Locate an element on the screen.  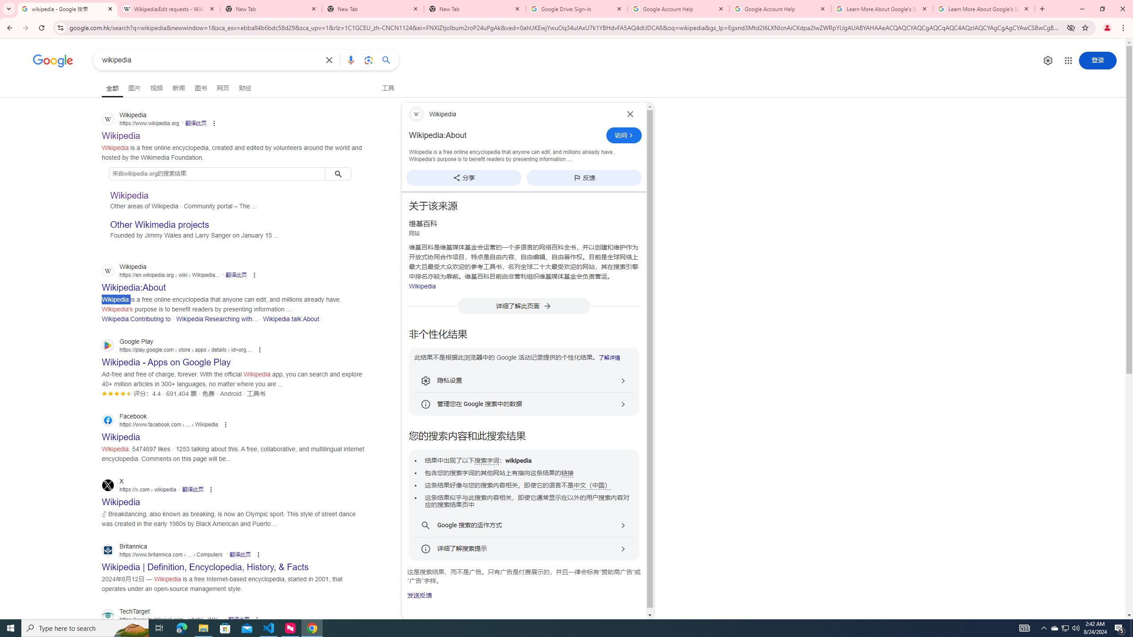
Google Account Help is located at coordinates (780, 9).